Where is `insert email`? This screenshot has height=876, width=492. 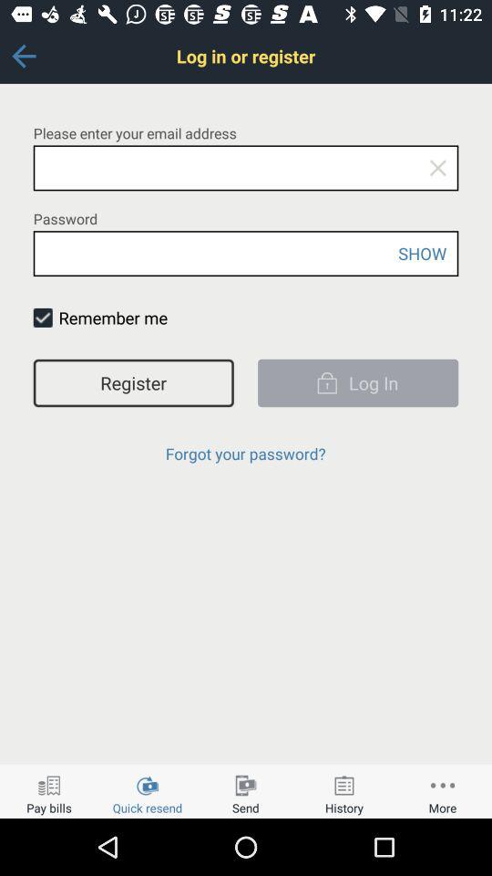 insert email is located at coordinates (246, 168).